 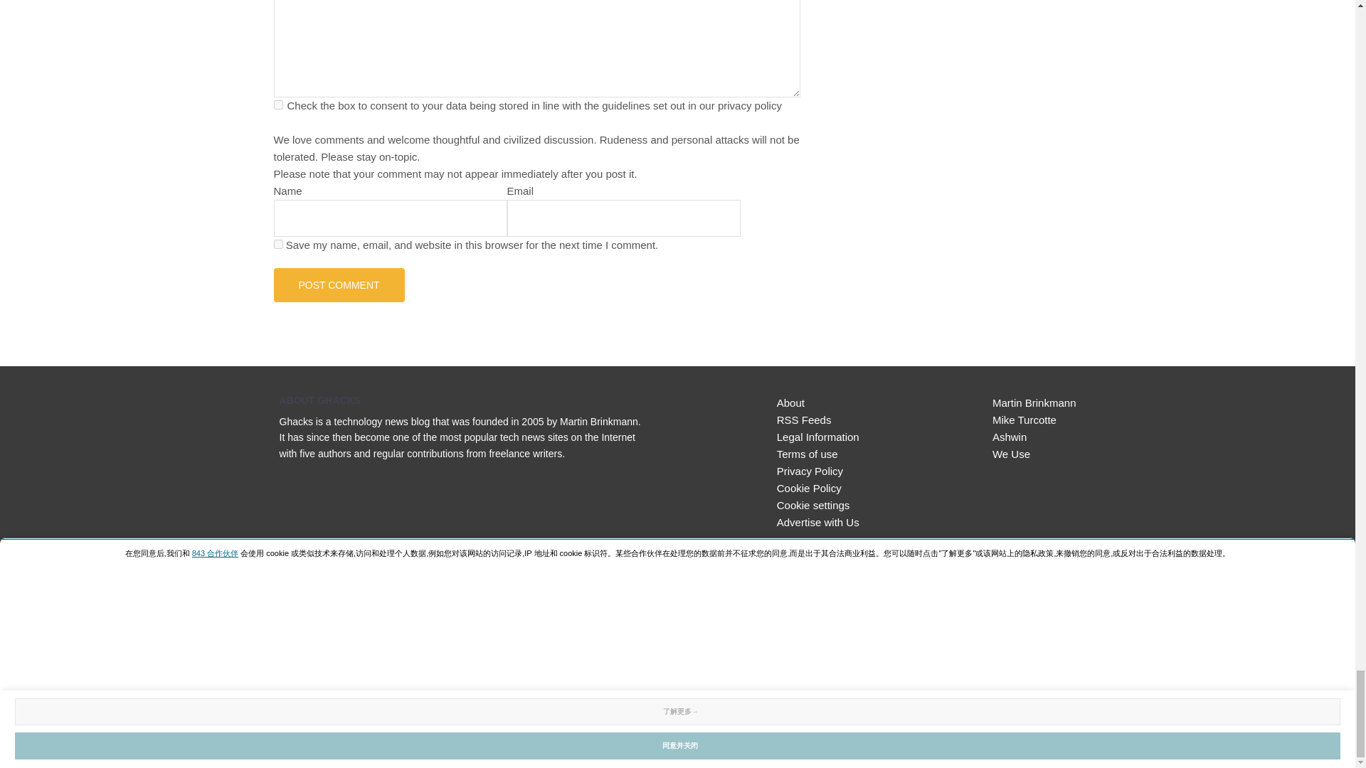 What do you see at coordinates (277, 105) in the screenshot?
I see `privacy-key` at bounding box center [277, 105].